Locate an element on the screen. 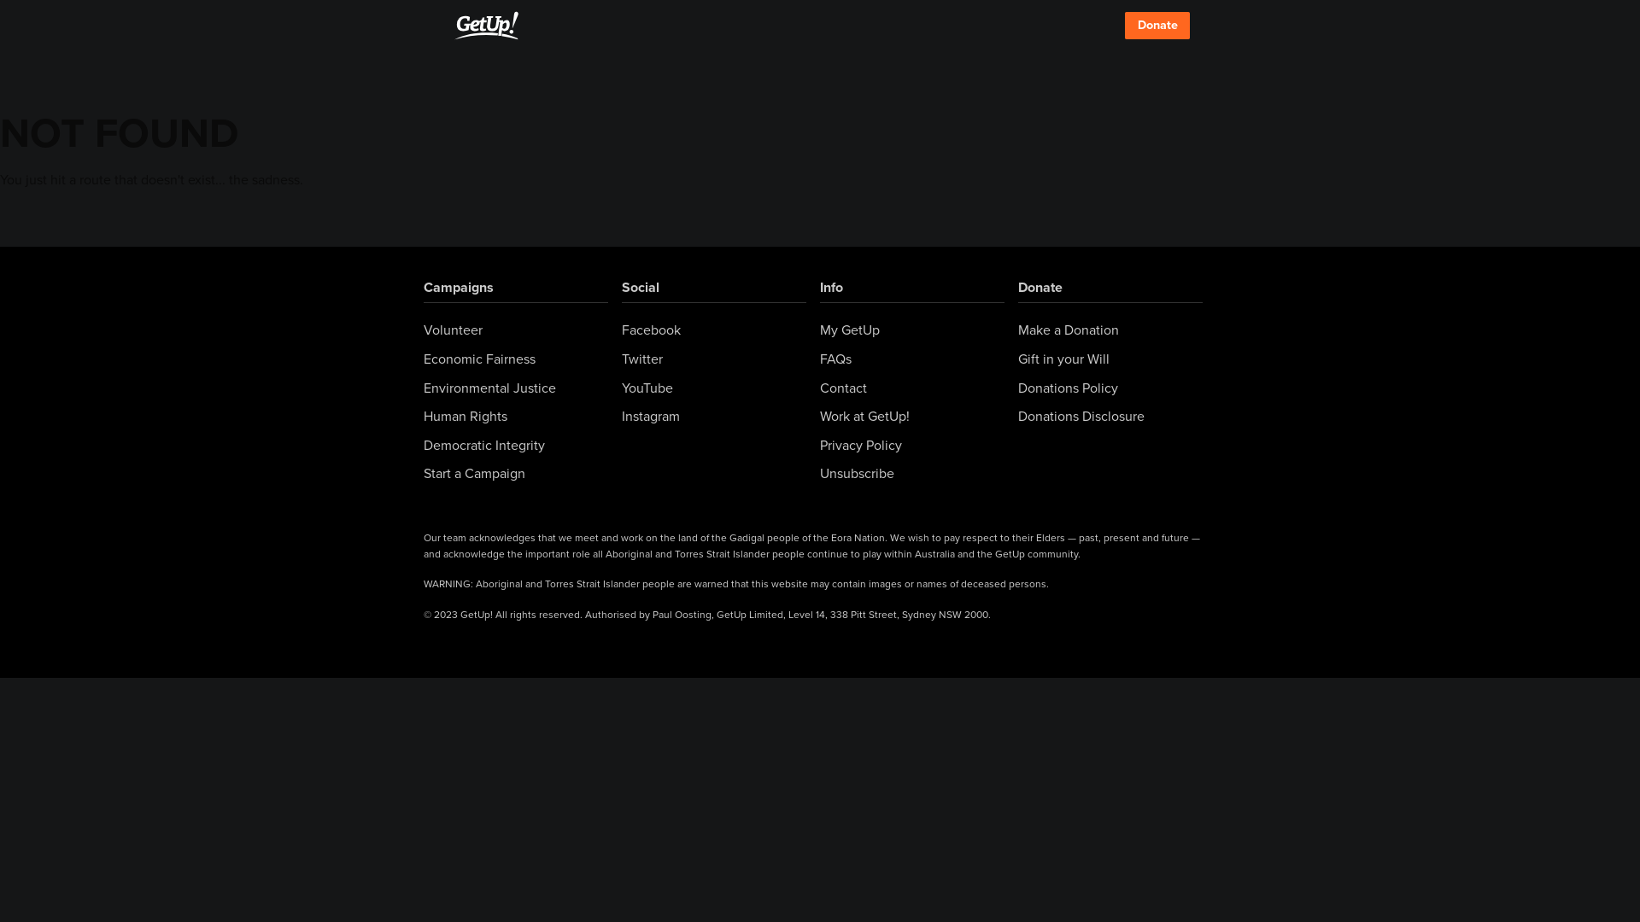  Donations Disclosure is located at coordinates (1081, 417).